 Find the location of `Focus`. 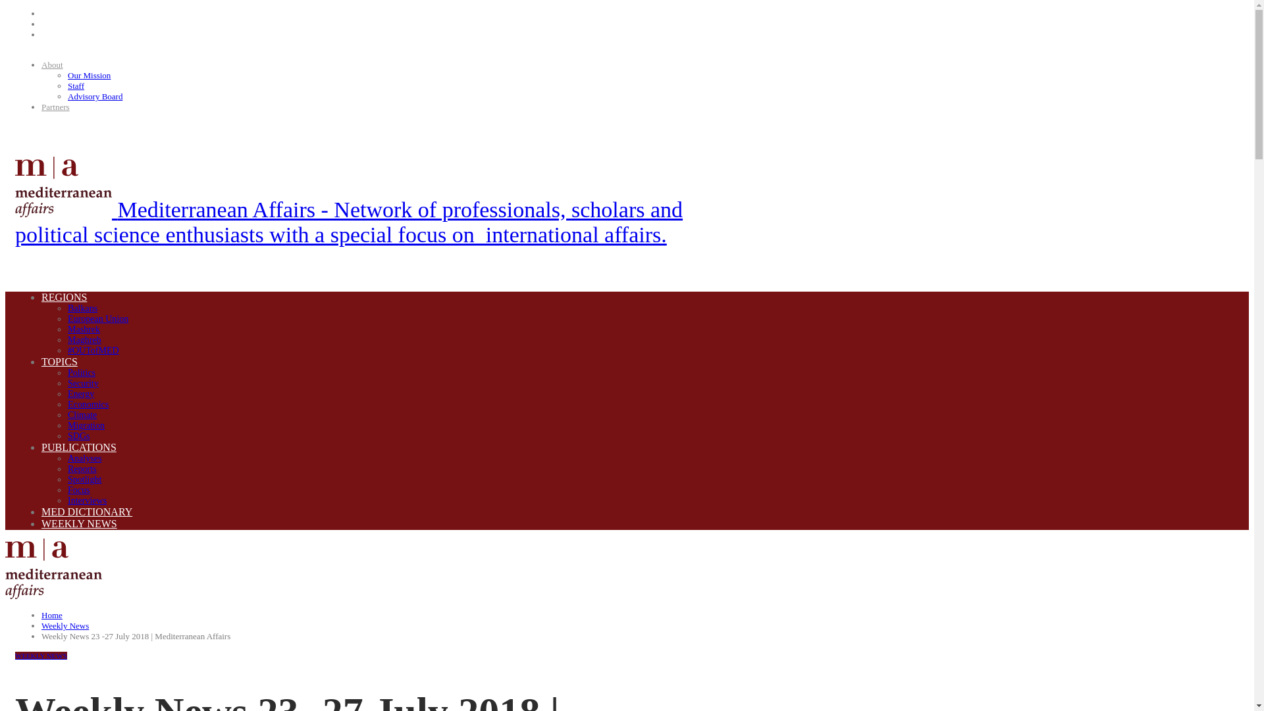

Focus is located at coordinates (79, 490).